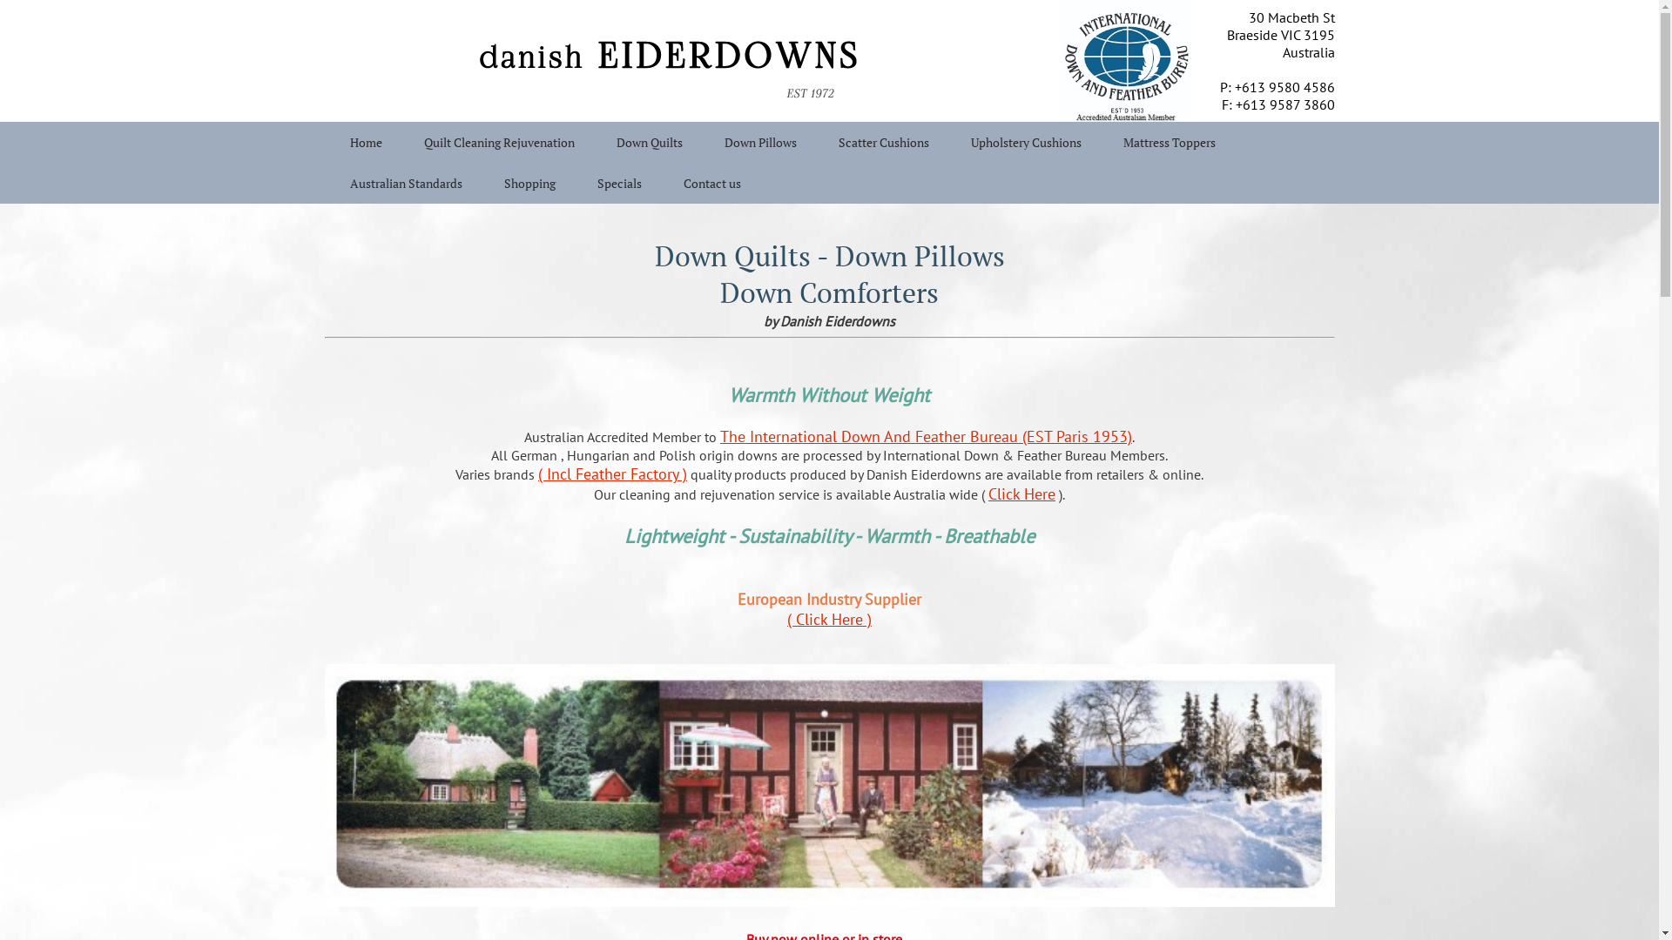  I want to click on Down Quilts, so click(650, 142).